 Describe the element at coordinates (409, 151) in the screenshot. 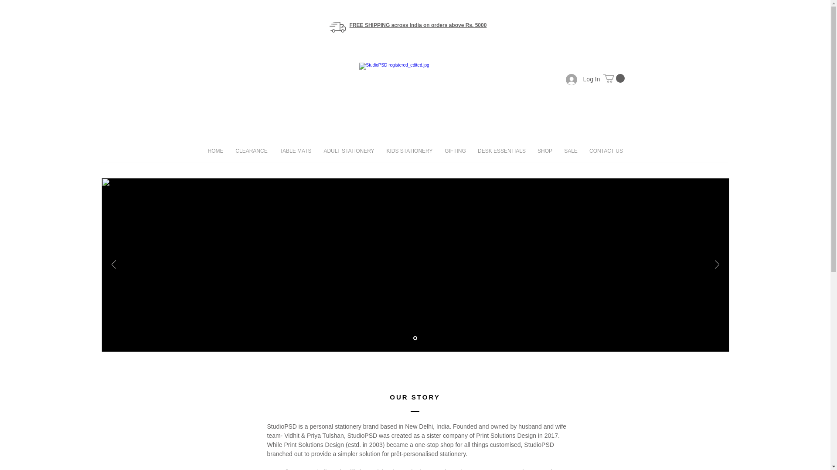

I see `KIDS STATIONERY` at that location.